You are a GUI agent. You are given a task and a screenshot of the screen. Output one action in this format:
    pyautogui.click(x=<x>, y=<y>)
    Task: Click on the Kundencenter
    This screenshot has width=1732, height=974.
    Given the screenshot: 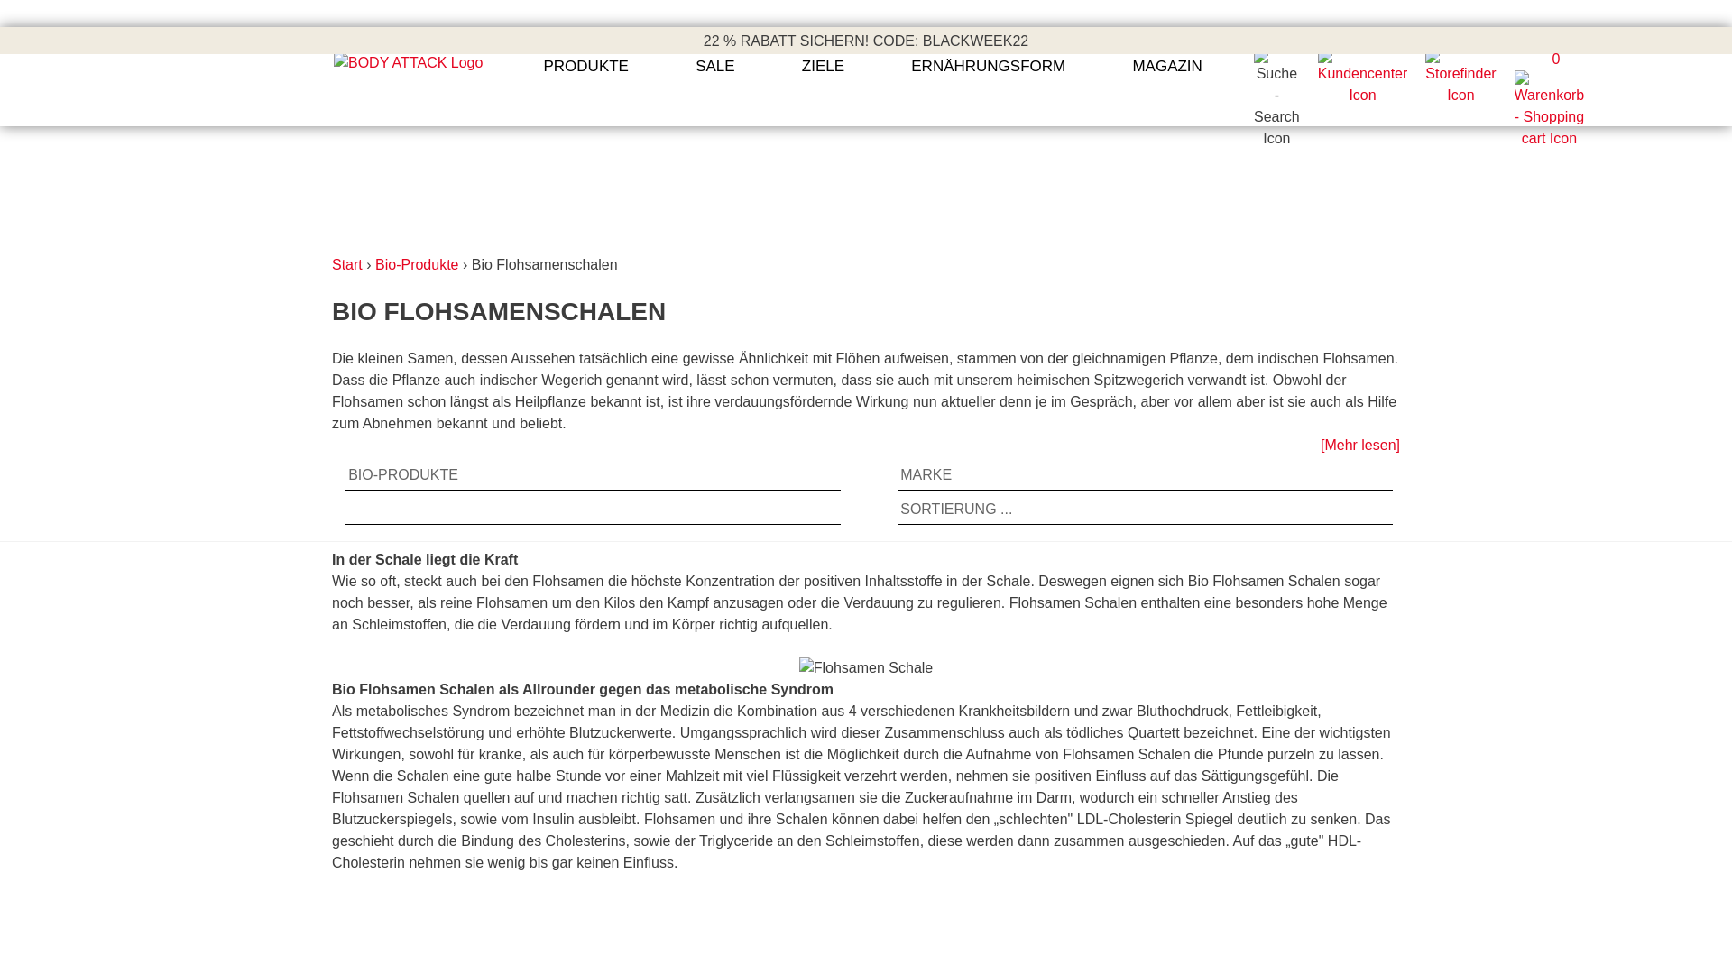 What is the action you would take?
    pyautogui.click(x=1363, y=99)
    